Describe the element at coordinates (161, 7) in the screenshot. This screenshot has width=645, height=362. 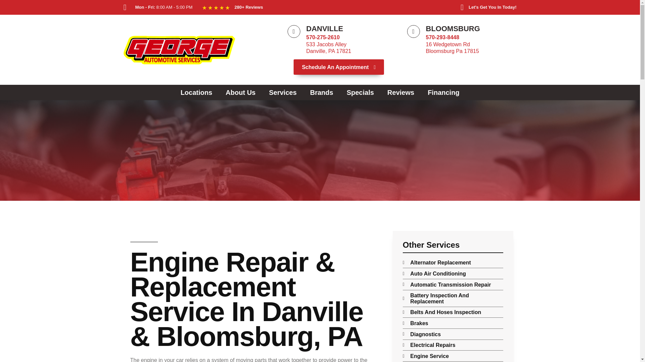
I see `Mon - Fri: 8:00 AM - 5:00 PM` at that location.